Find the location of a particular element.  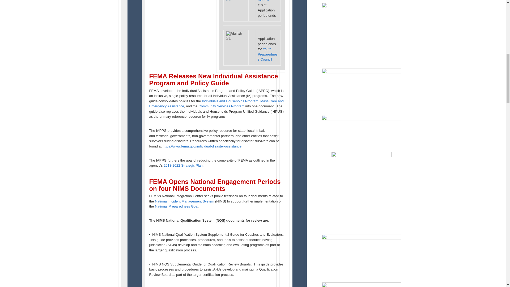

2018-2022 Strategic Plan is located at coordinates (183, 165).